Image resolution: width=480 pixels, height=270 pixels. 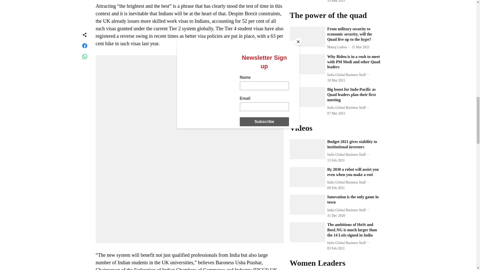 What do you see at coordinates (336, 215) in the screenshot?
I see `2020-12-31 05:29` at bounding box center [336, 215].